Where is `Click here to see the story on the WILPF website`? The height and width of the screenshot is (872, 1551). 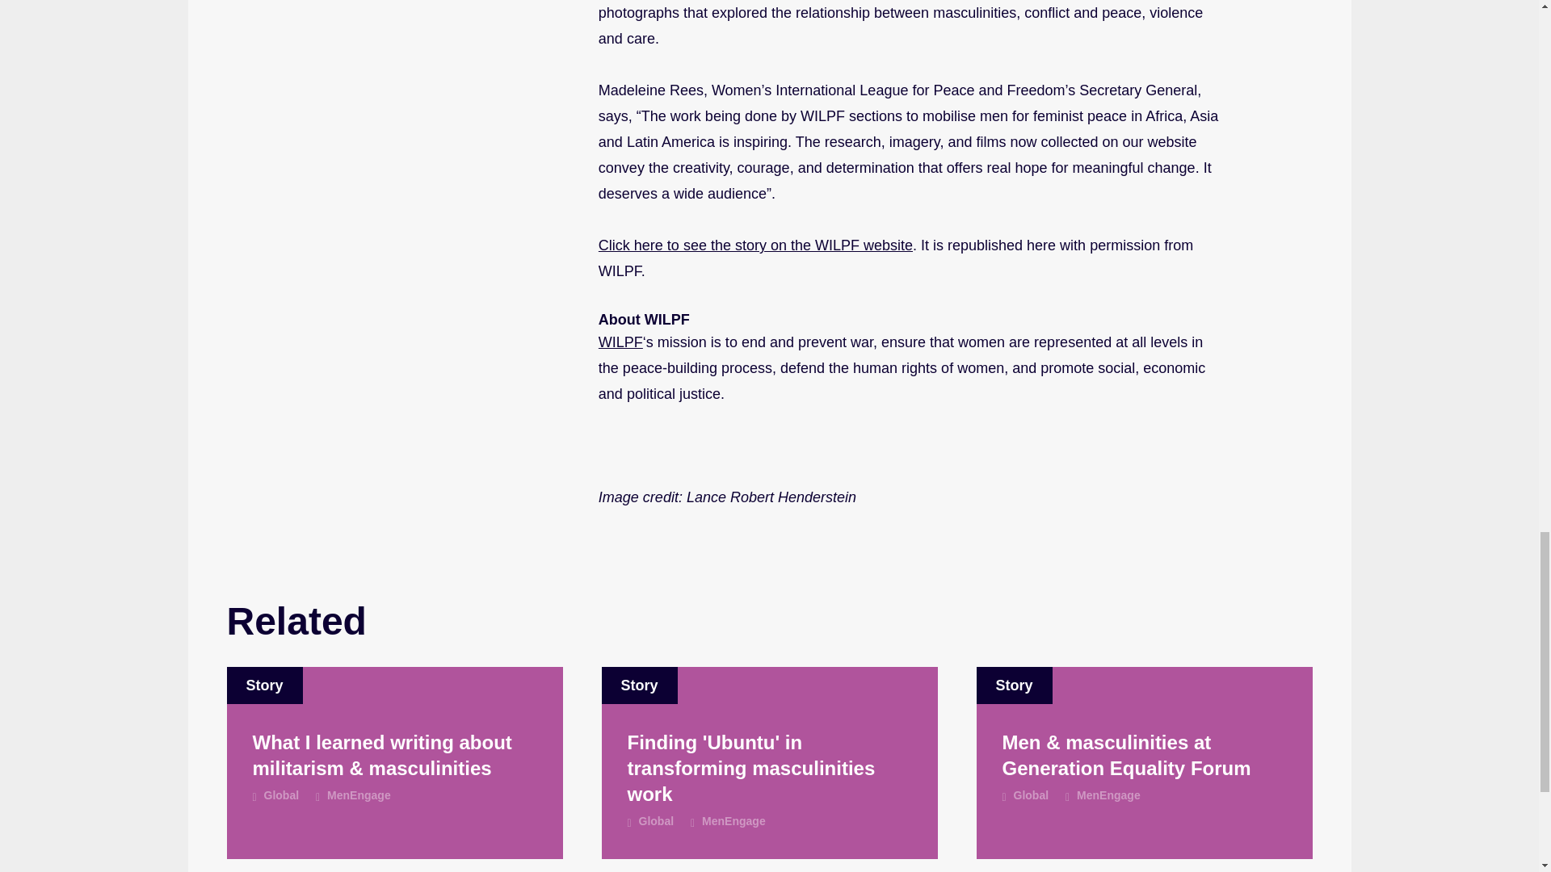
Click here to see the story on the WILPF website is located at coordinates (756, 245).